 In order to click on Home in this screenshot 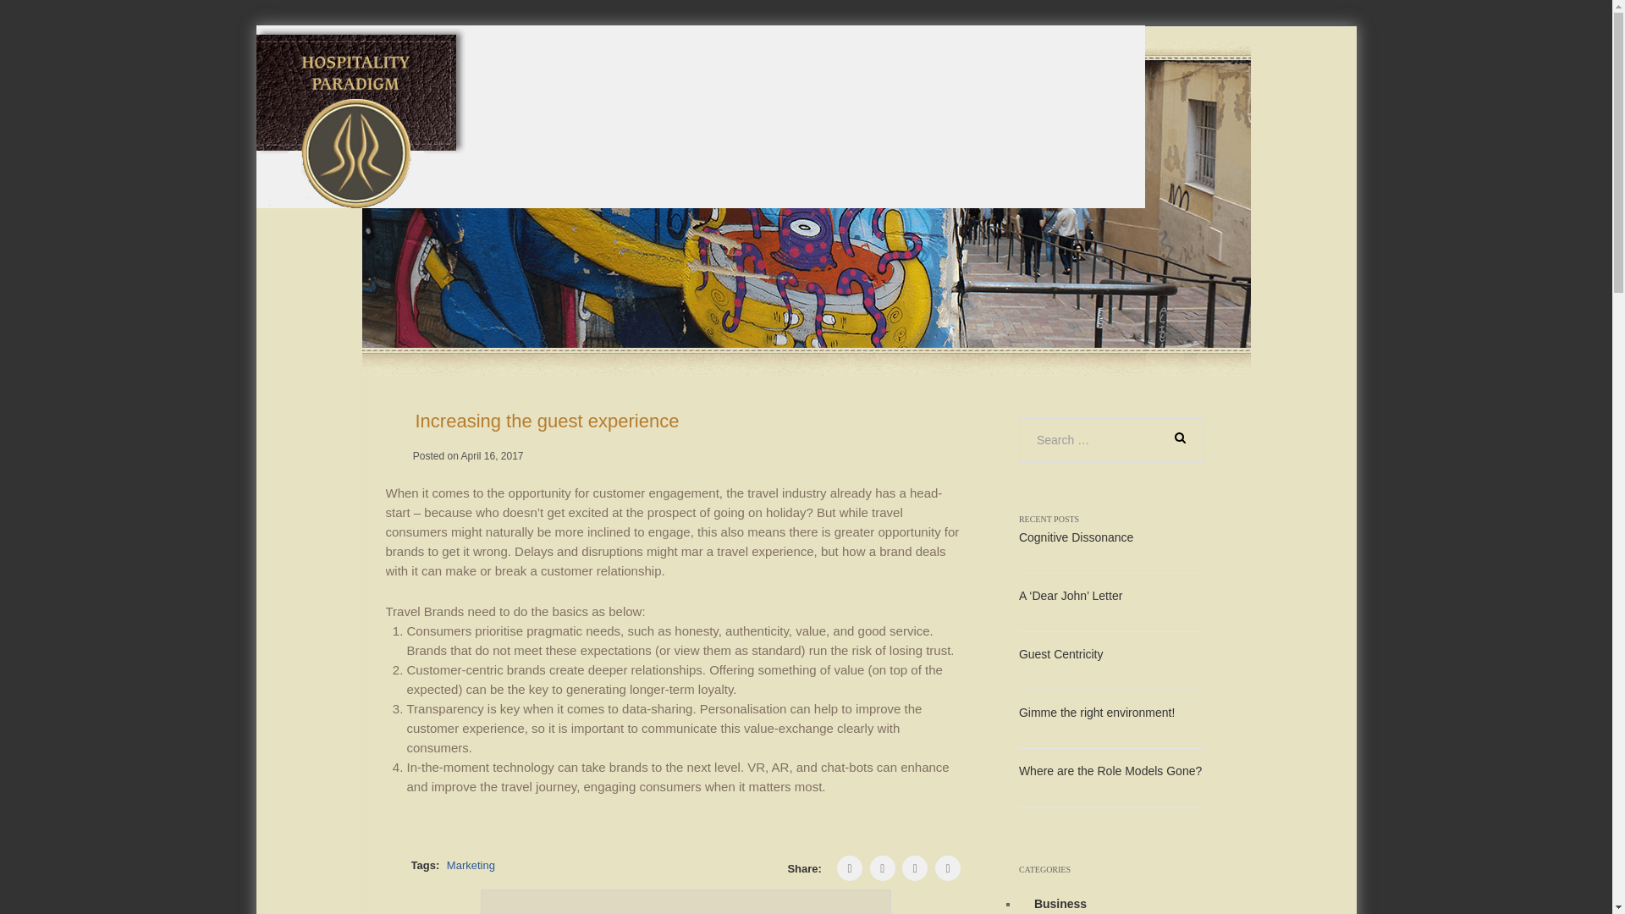, I will do `click(857, 69)`.